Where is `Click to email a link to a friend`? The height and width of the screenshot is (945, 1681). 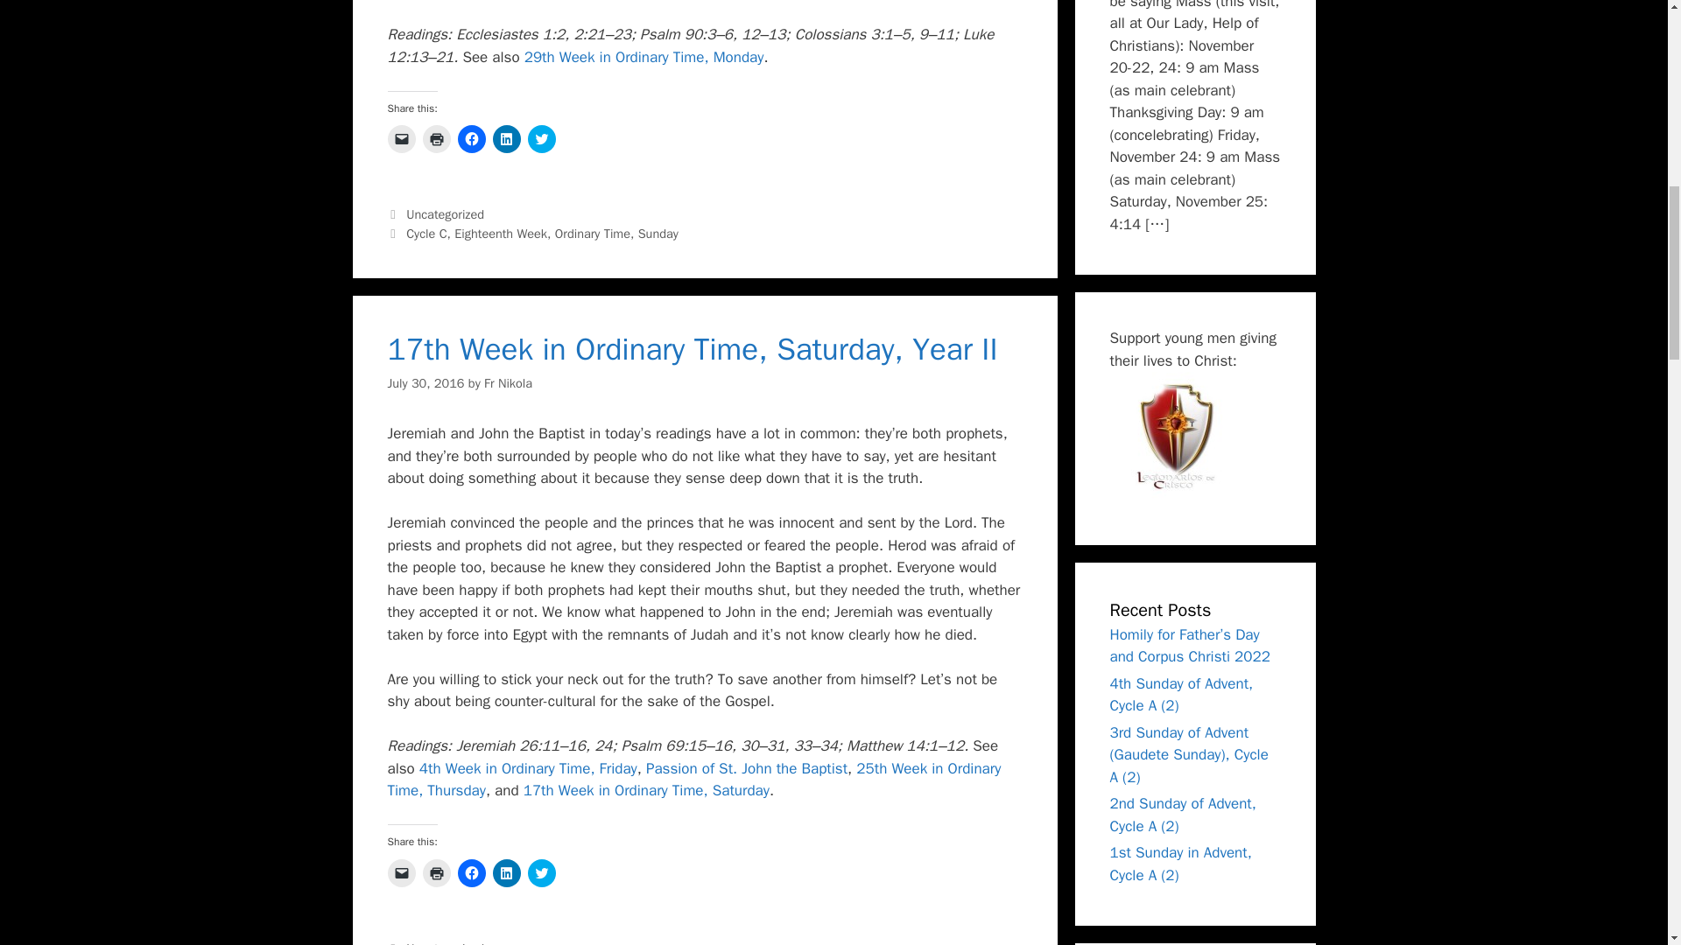 Click to email a link to a friend is located at coordinates (401, 138).